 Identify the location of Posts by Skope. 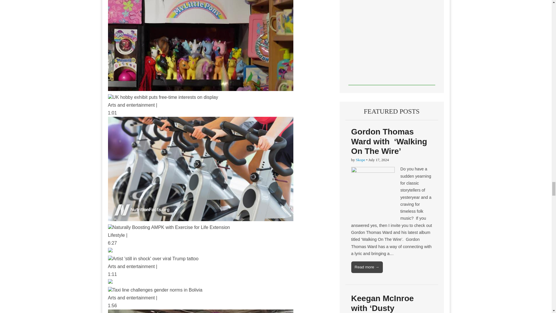
(360, 160).